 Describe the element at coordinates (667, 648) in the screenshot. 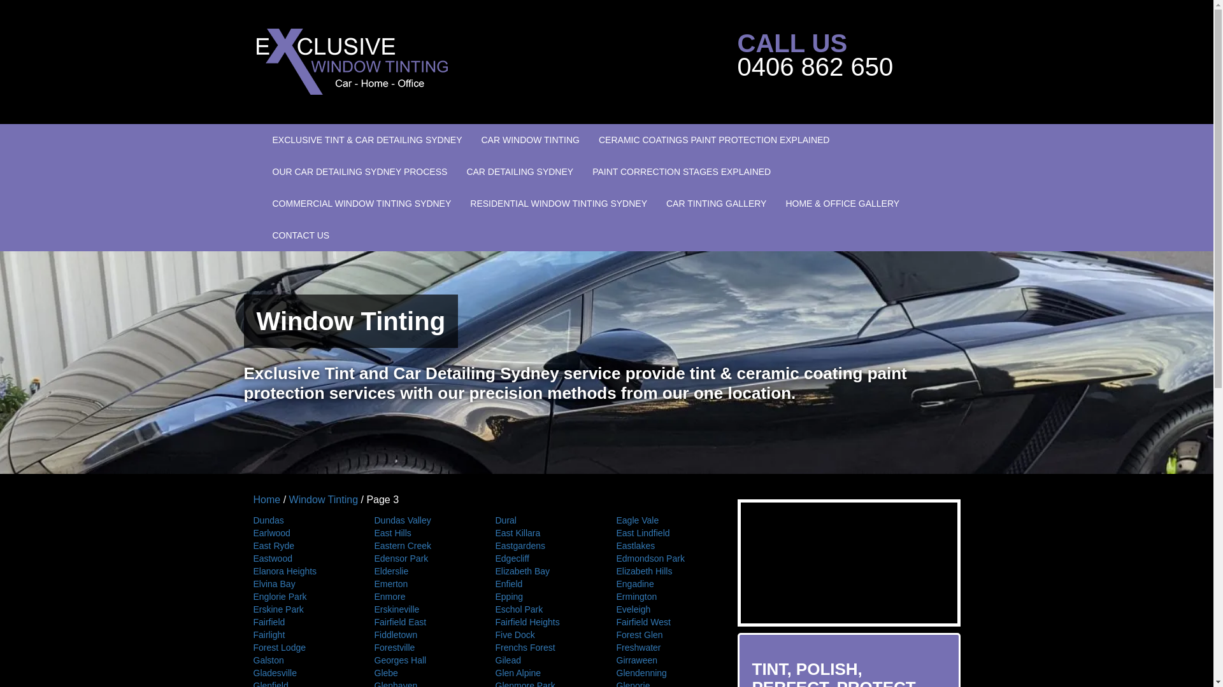

I see `Freshwater` at that location.